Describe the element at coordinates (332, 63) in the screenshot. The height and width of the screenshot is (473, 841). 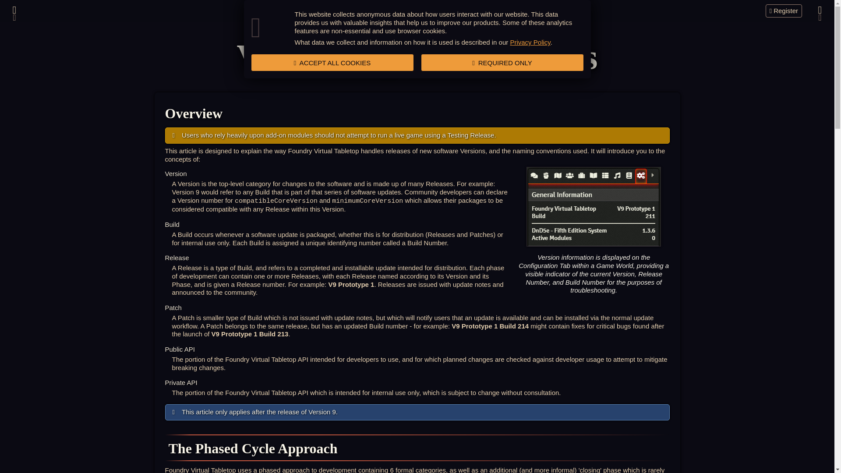
I see `ACCEPT ALL COOKIES` at that location.